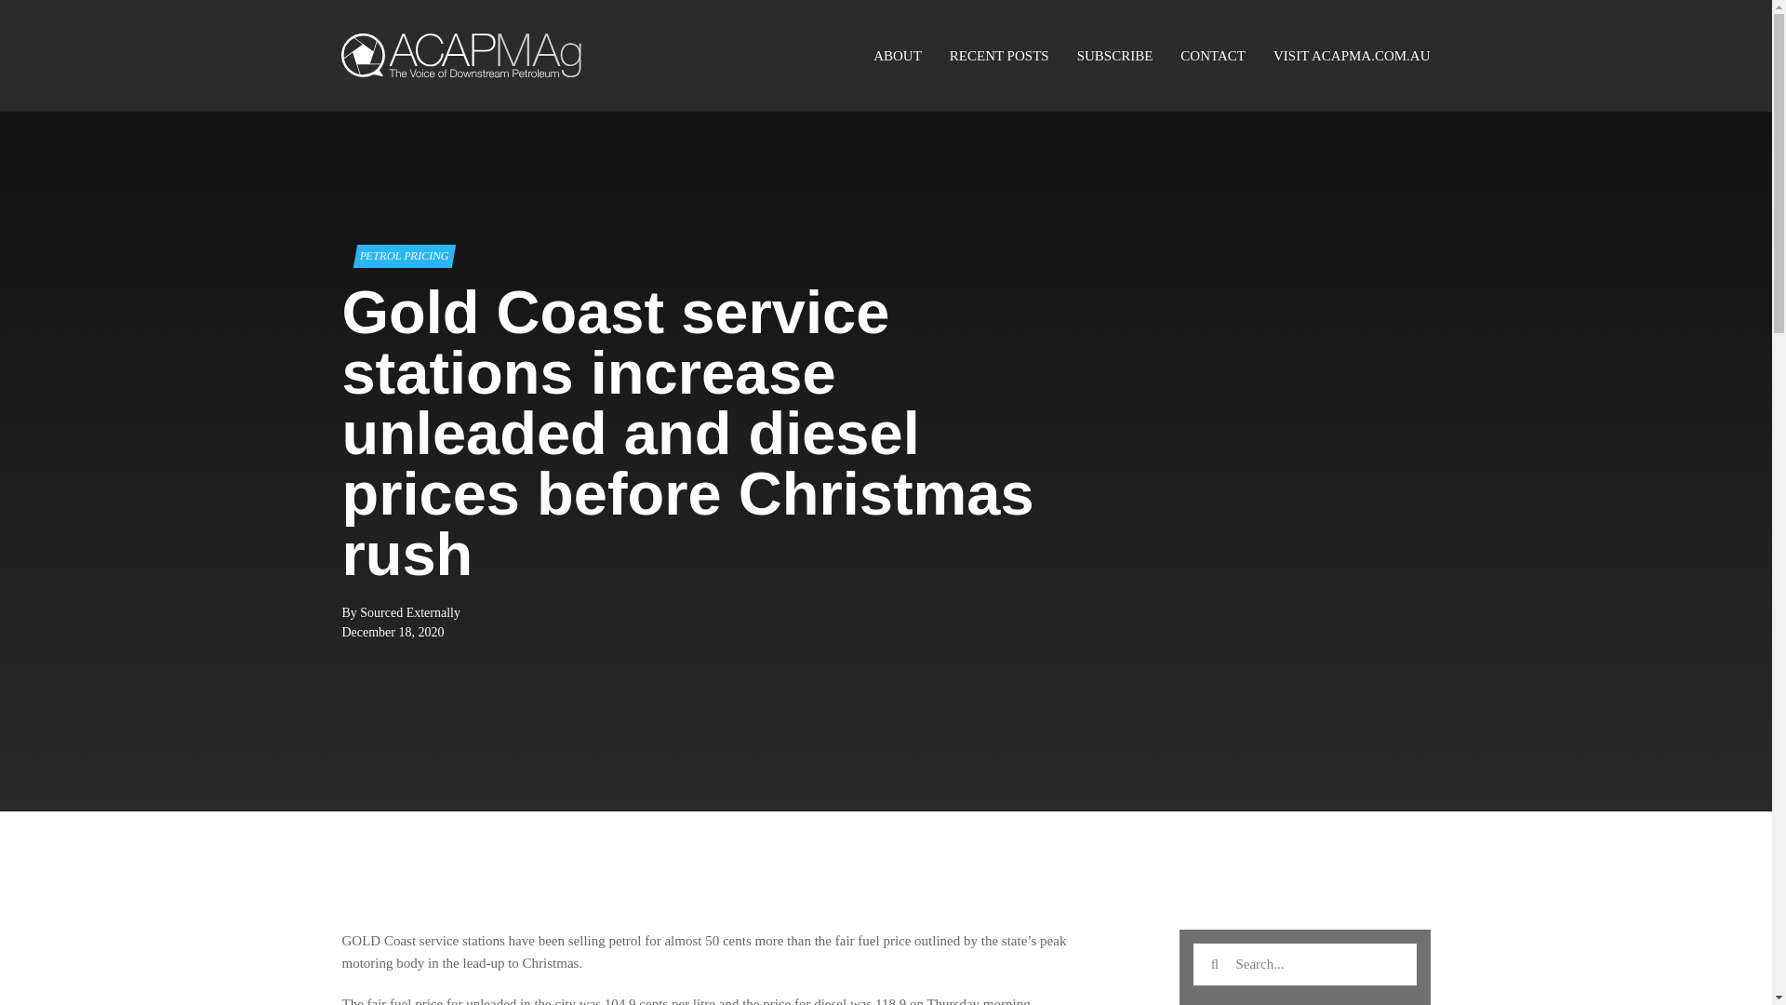  Describe the element at coordinates (1213, 56) in the screenshot. I see `CONTACT` at that location.